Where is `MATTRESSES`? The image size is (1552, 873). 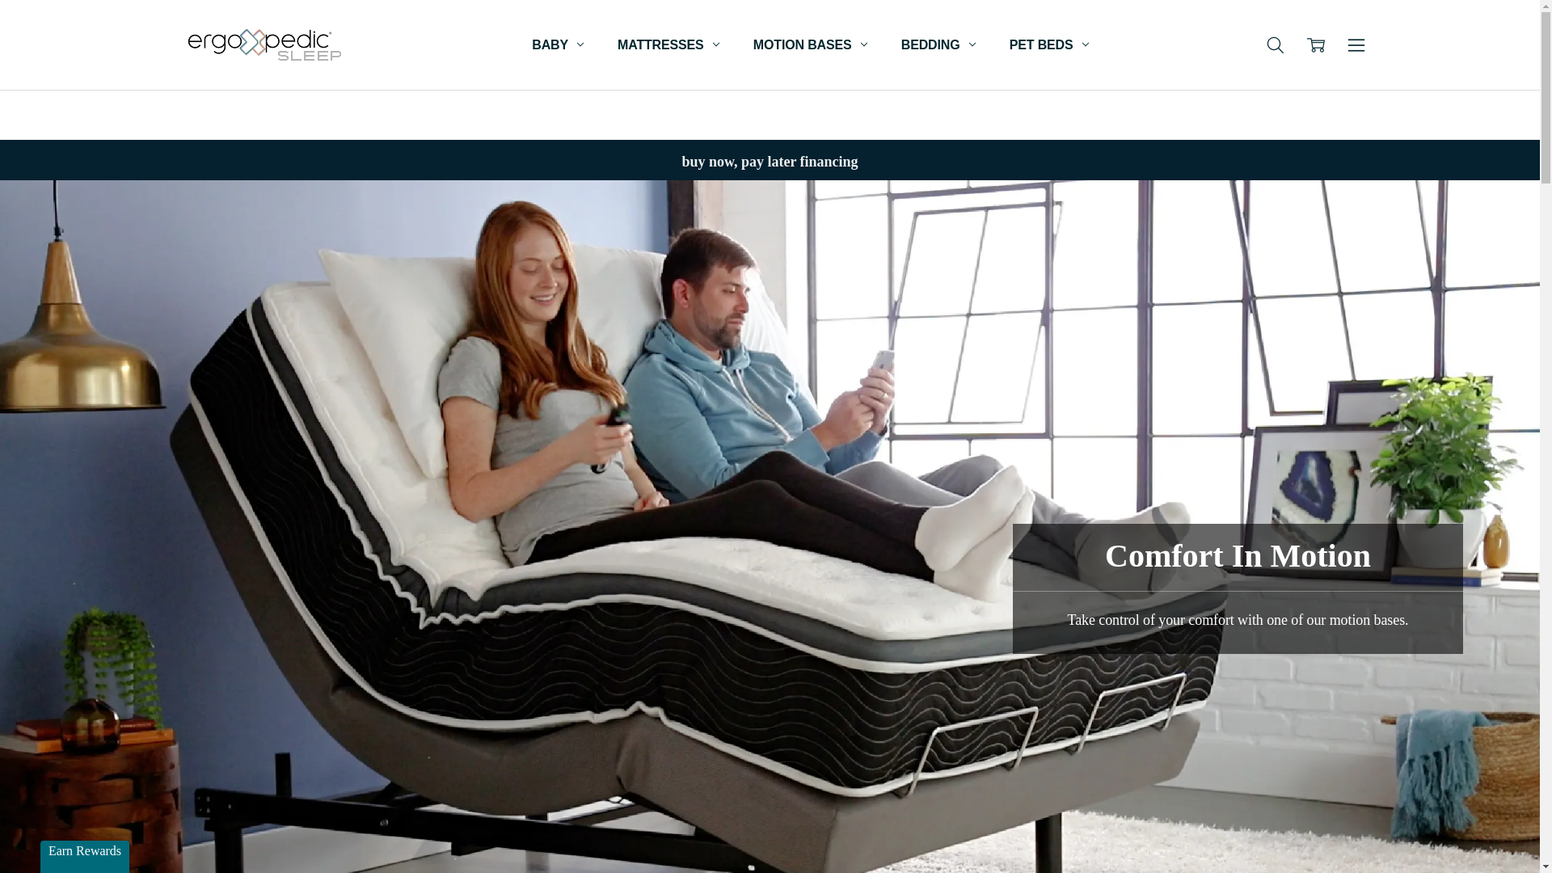 MATTRESSES is located at coordinates (668, 45).